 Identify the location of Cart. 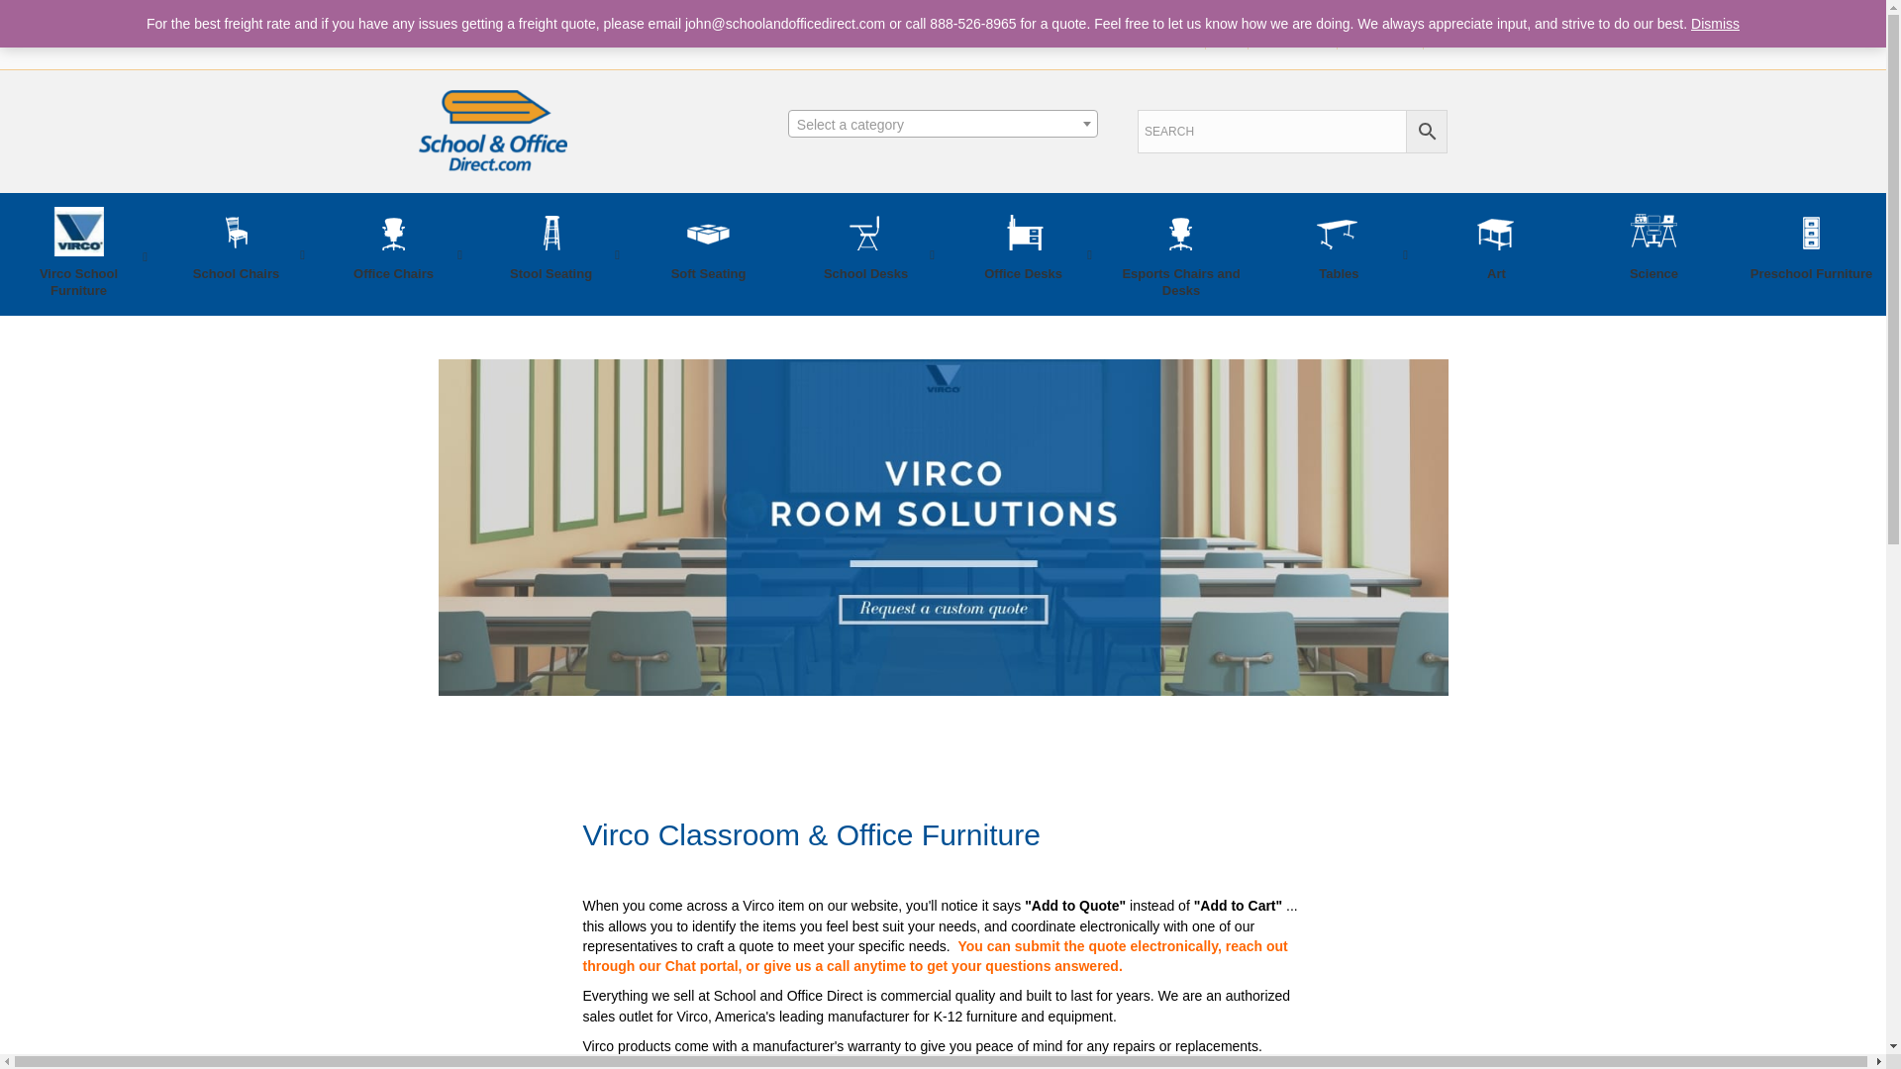
(1226, 29).